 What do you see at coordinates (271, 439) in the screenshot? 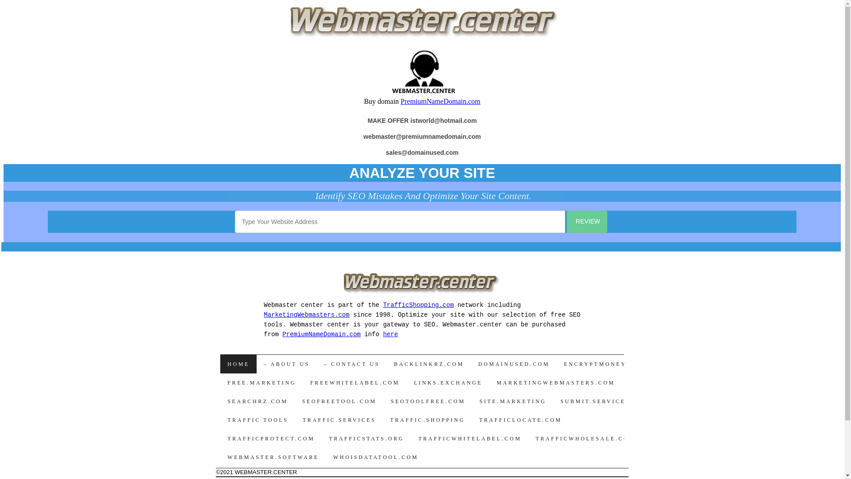
I see `TRAFFICPROTECT.COM` at bounding box center [271, 439].